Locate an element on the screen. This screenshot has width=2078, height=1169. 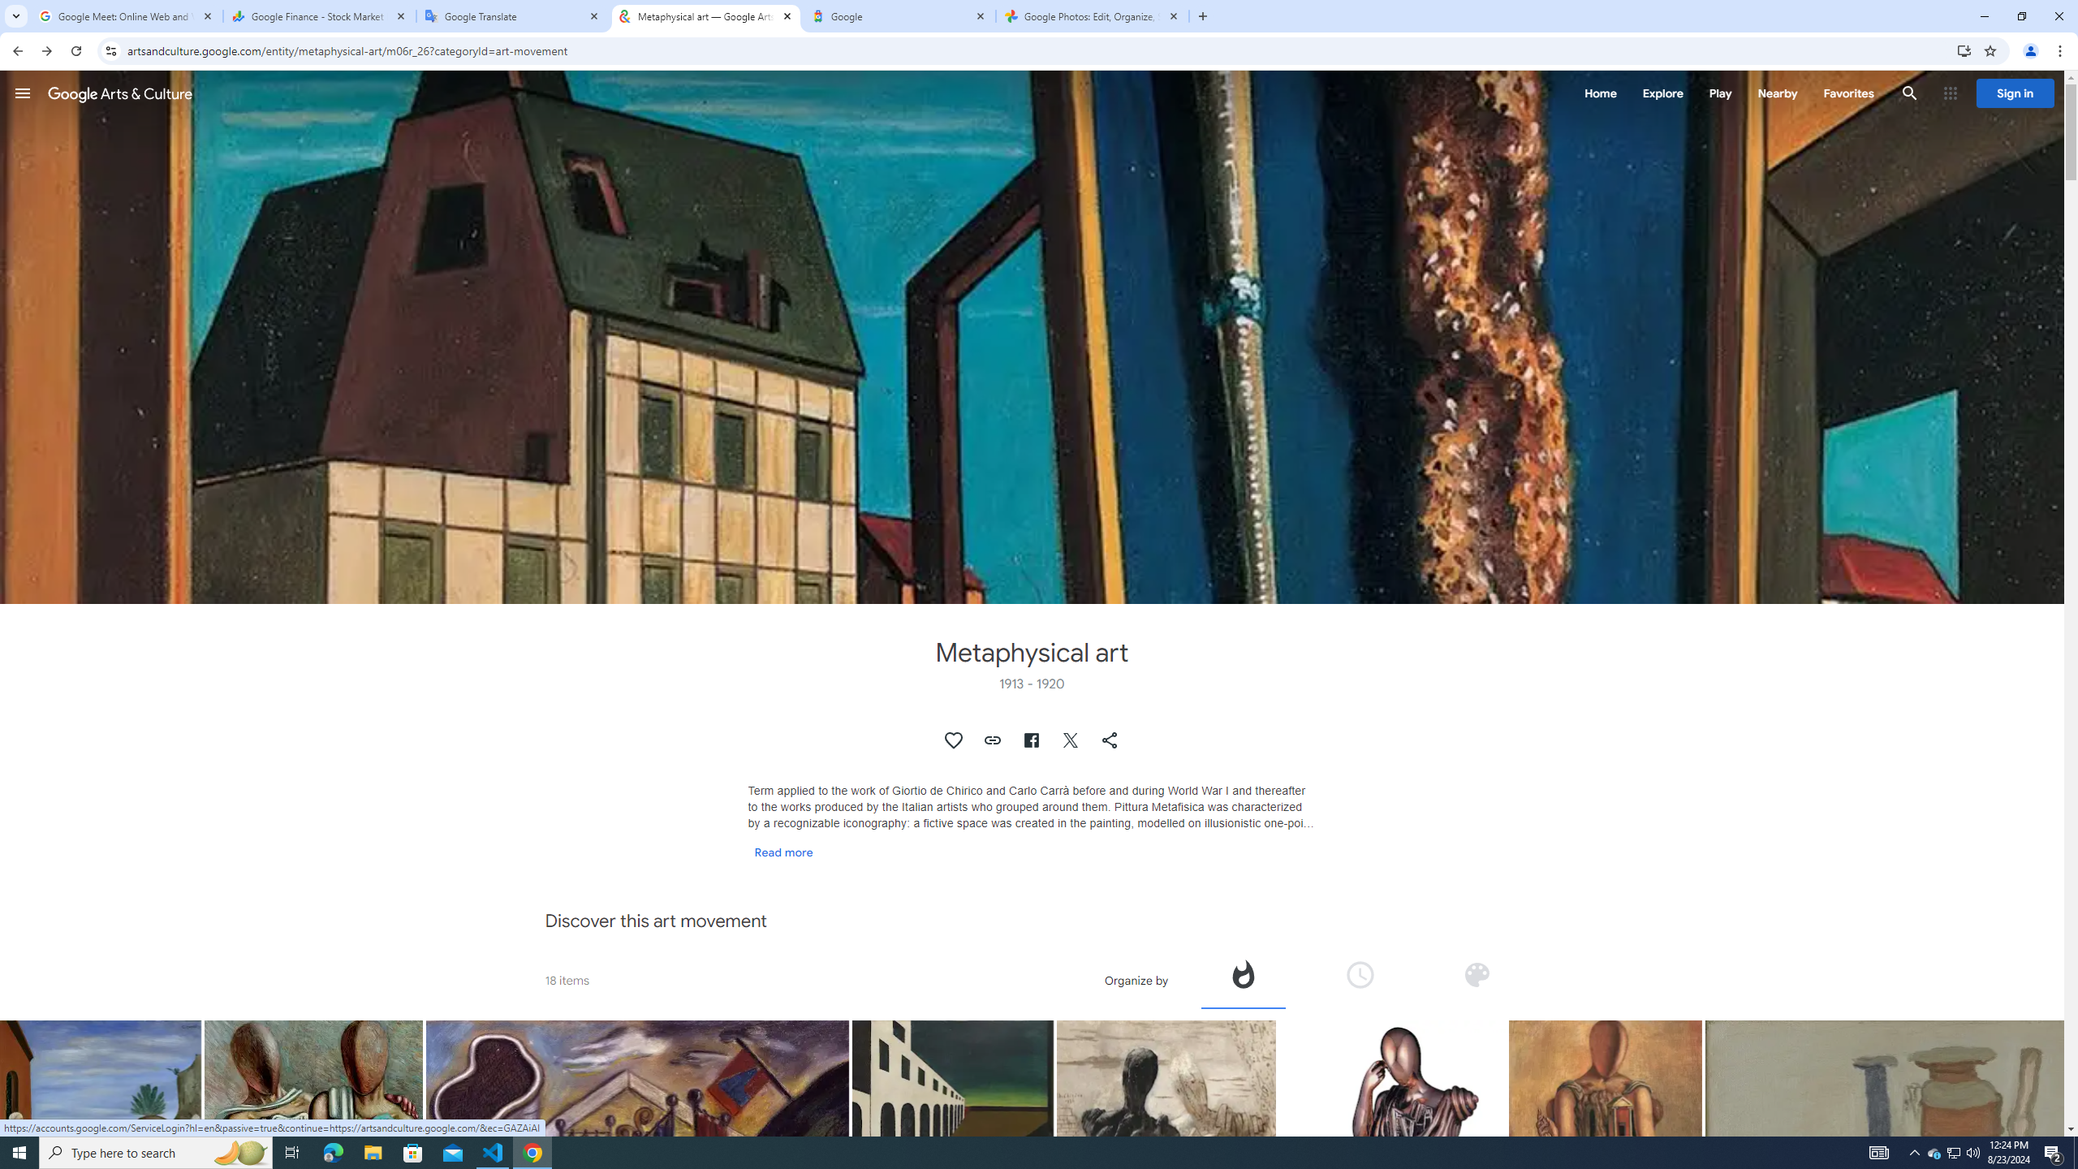
Google Translate is located at coordinates (513, 16).